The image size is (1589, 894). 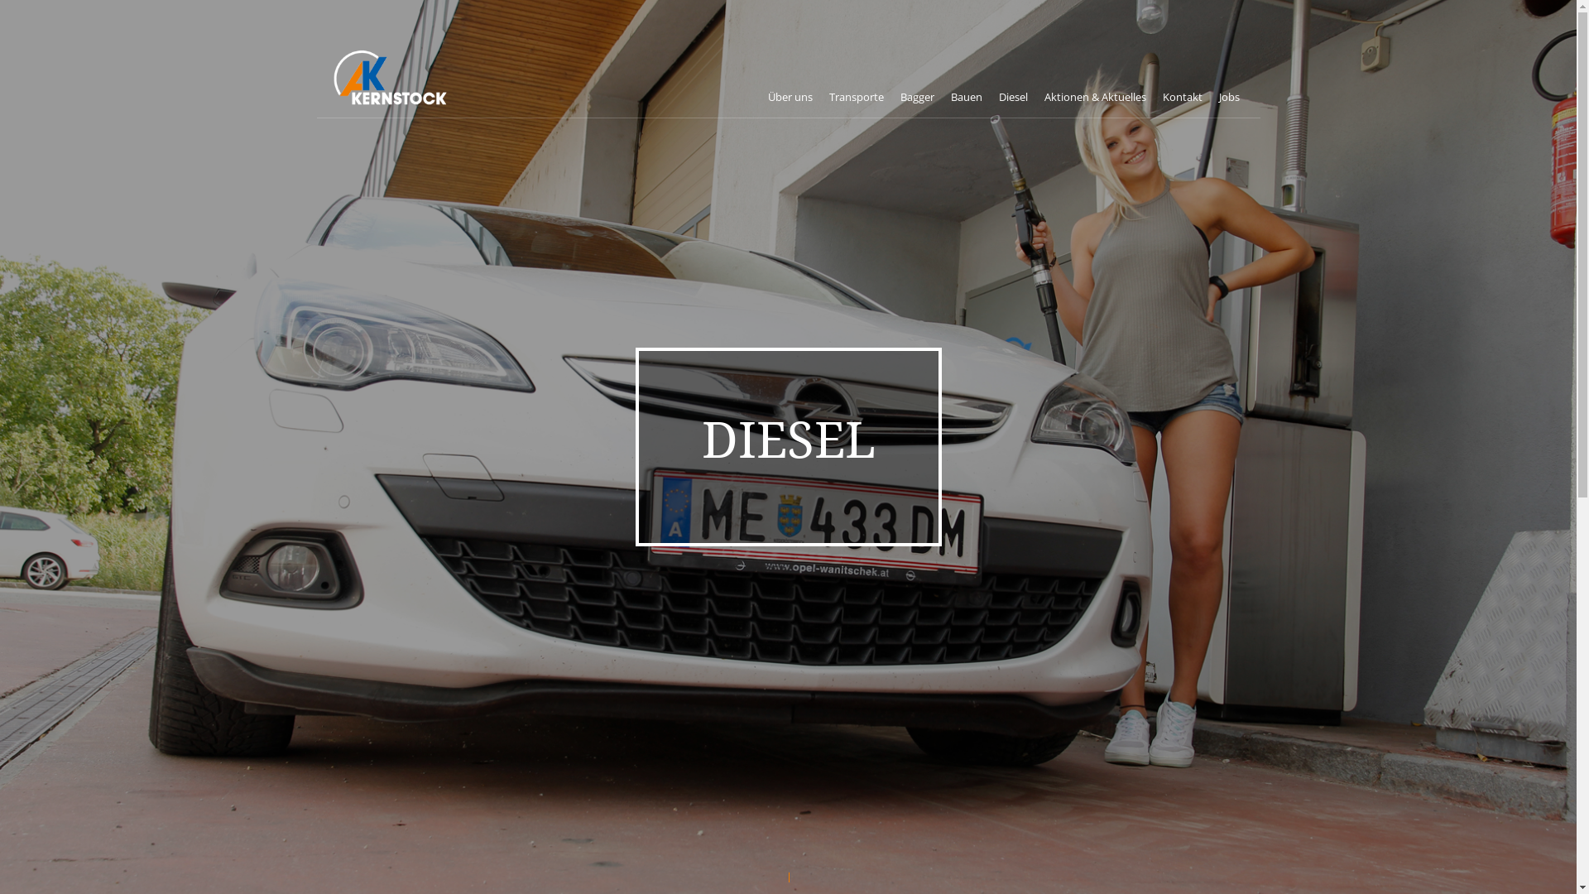 I want to click on Kontakt, so click(x=1182, y=97).